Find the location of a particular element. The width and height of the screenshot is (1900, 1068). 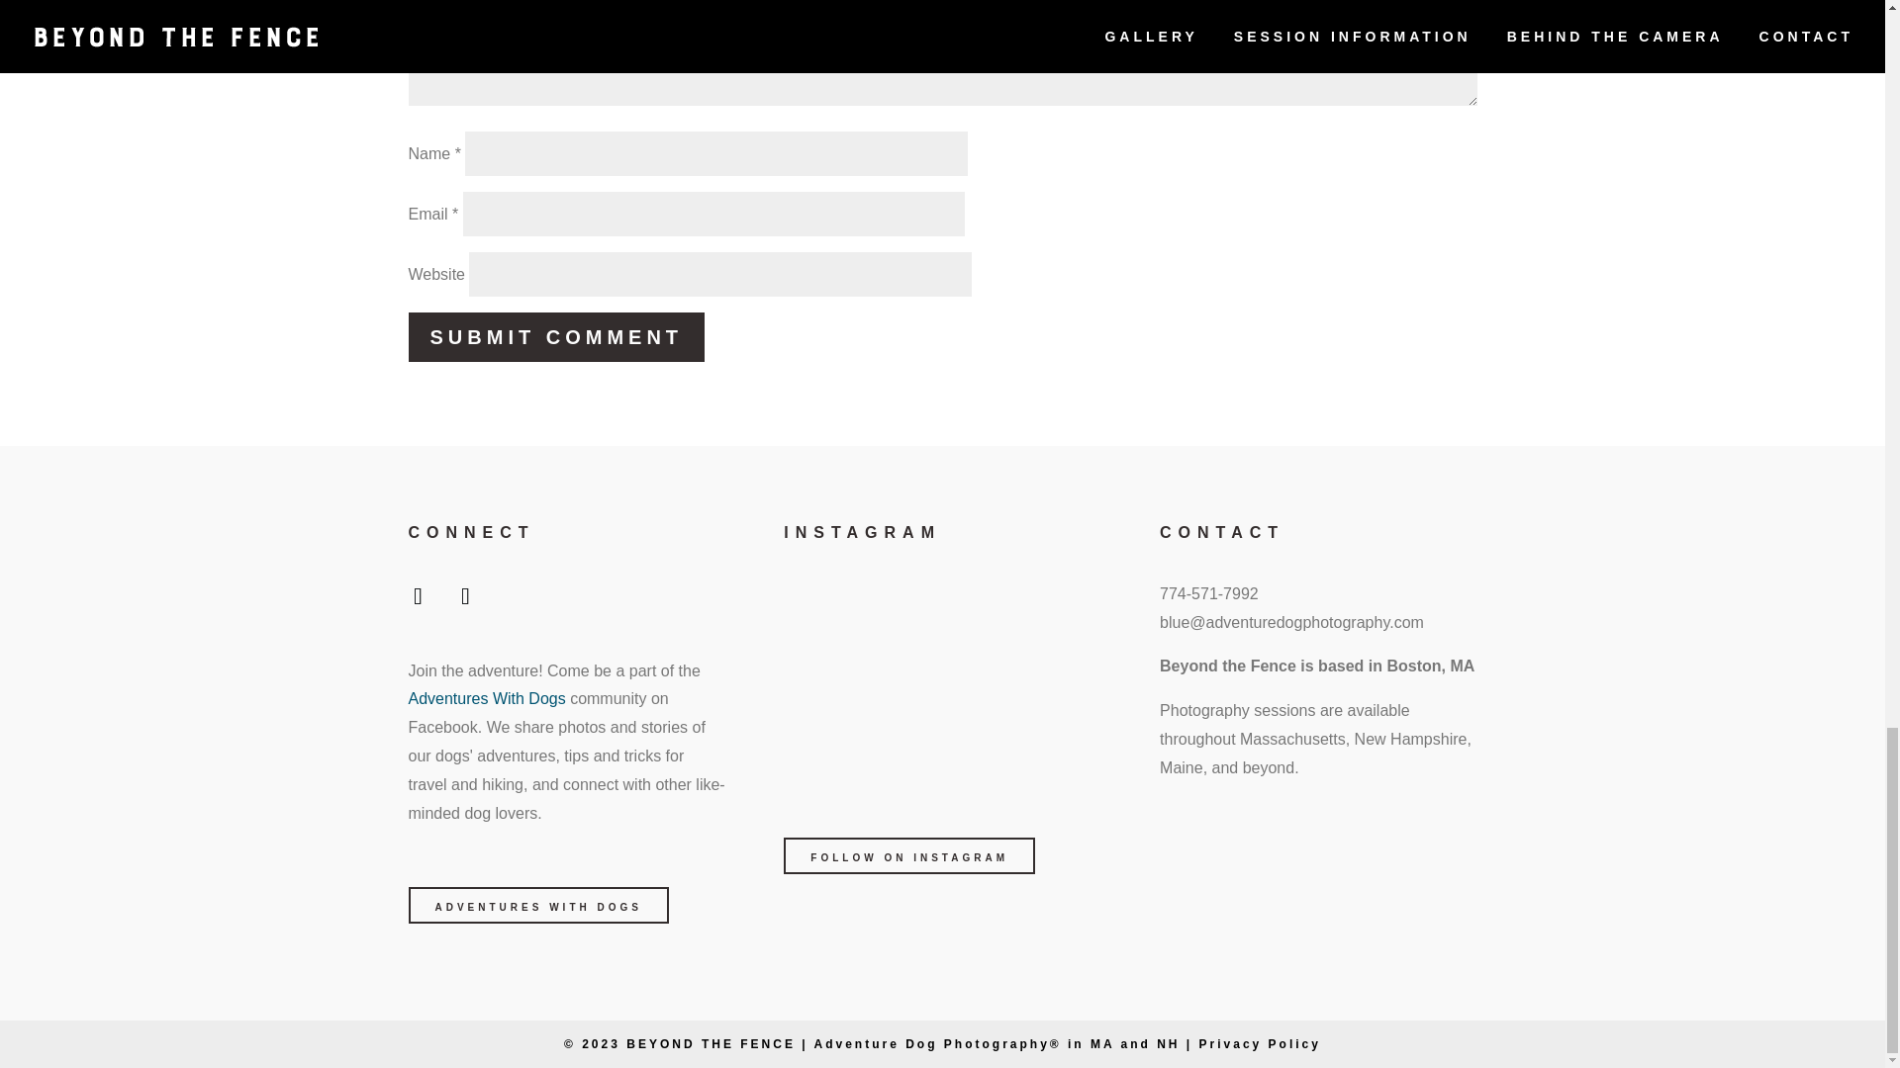

Submit Comment is located at coordinates (556, 337).